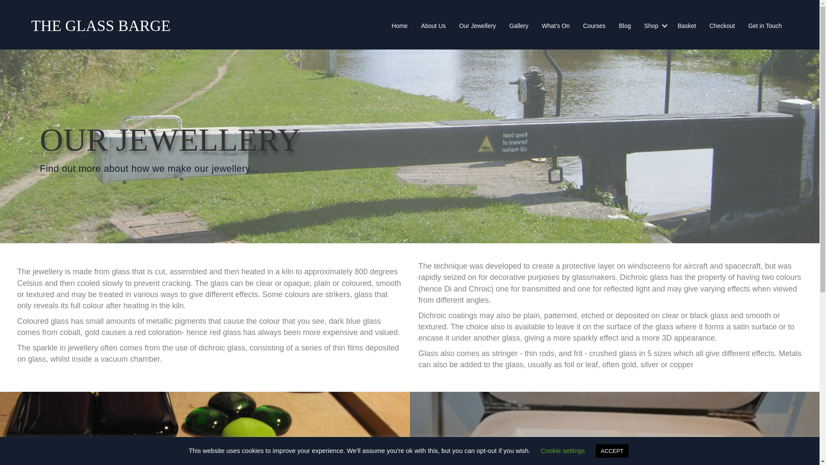 This screenshot has height=465, width=826. What do you see at coordinates (399, 25) in the screenshot?
I see `Home` at bounding box center [399, 25].